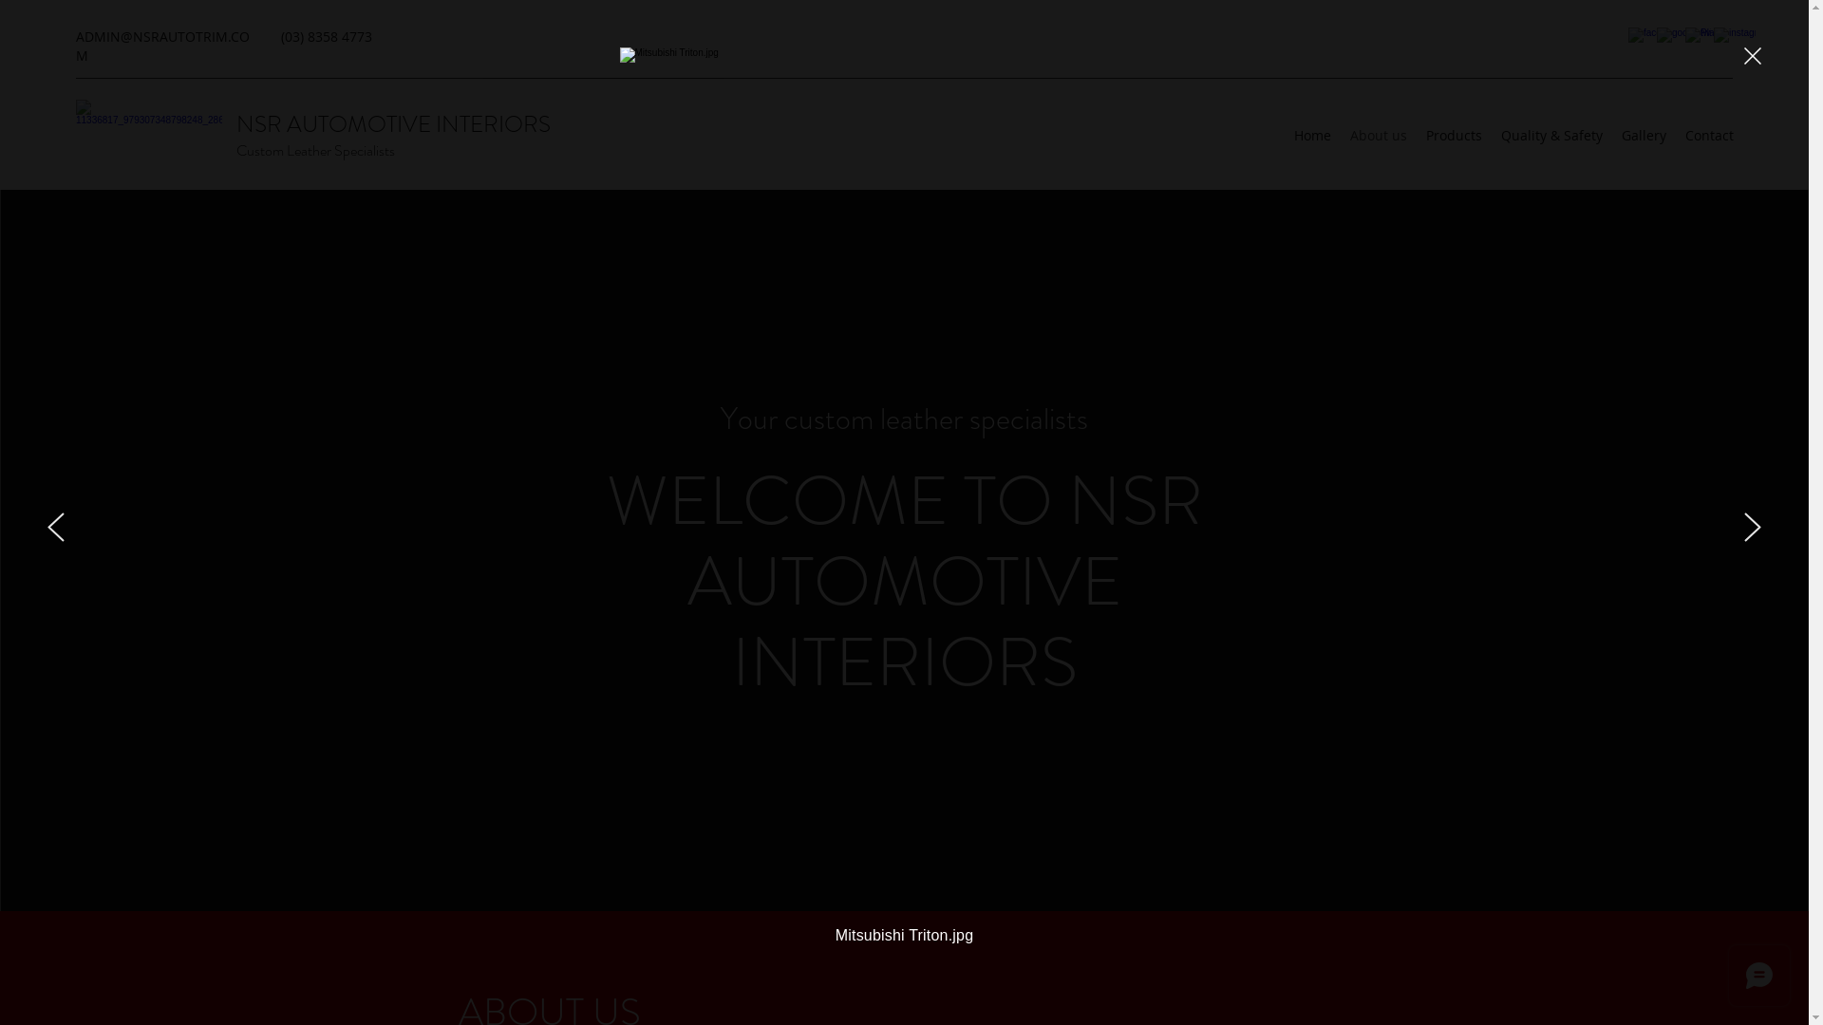 This screenshot has height=1025, width=1823. What do you see at coordinates (1455, 136) in the screenshot?
I see `Products` at bounding box center [1455, 136].